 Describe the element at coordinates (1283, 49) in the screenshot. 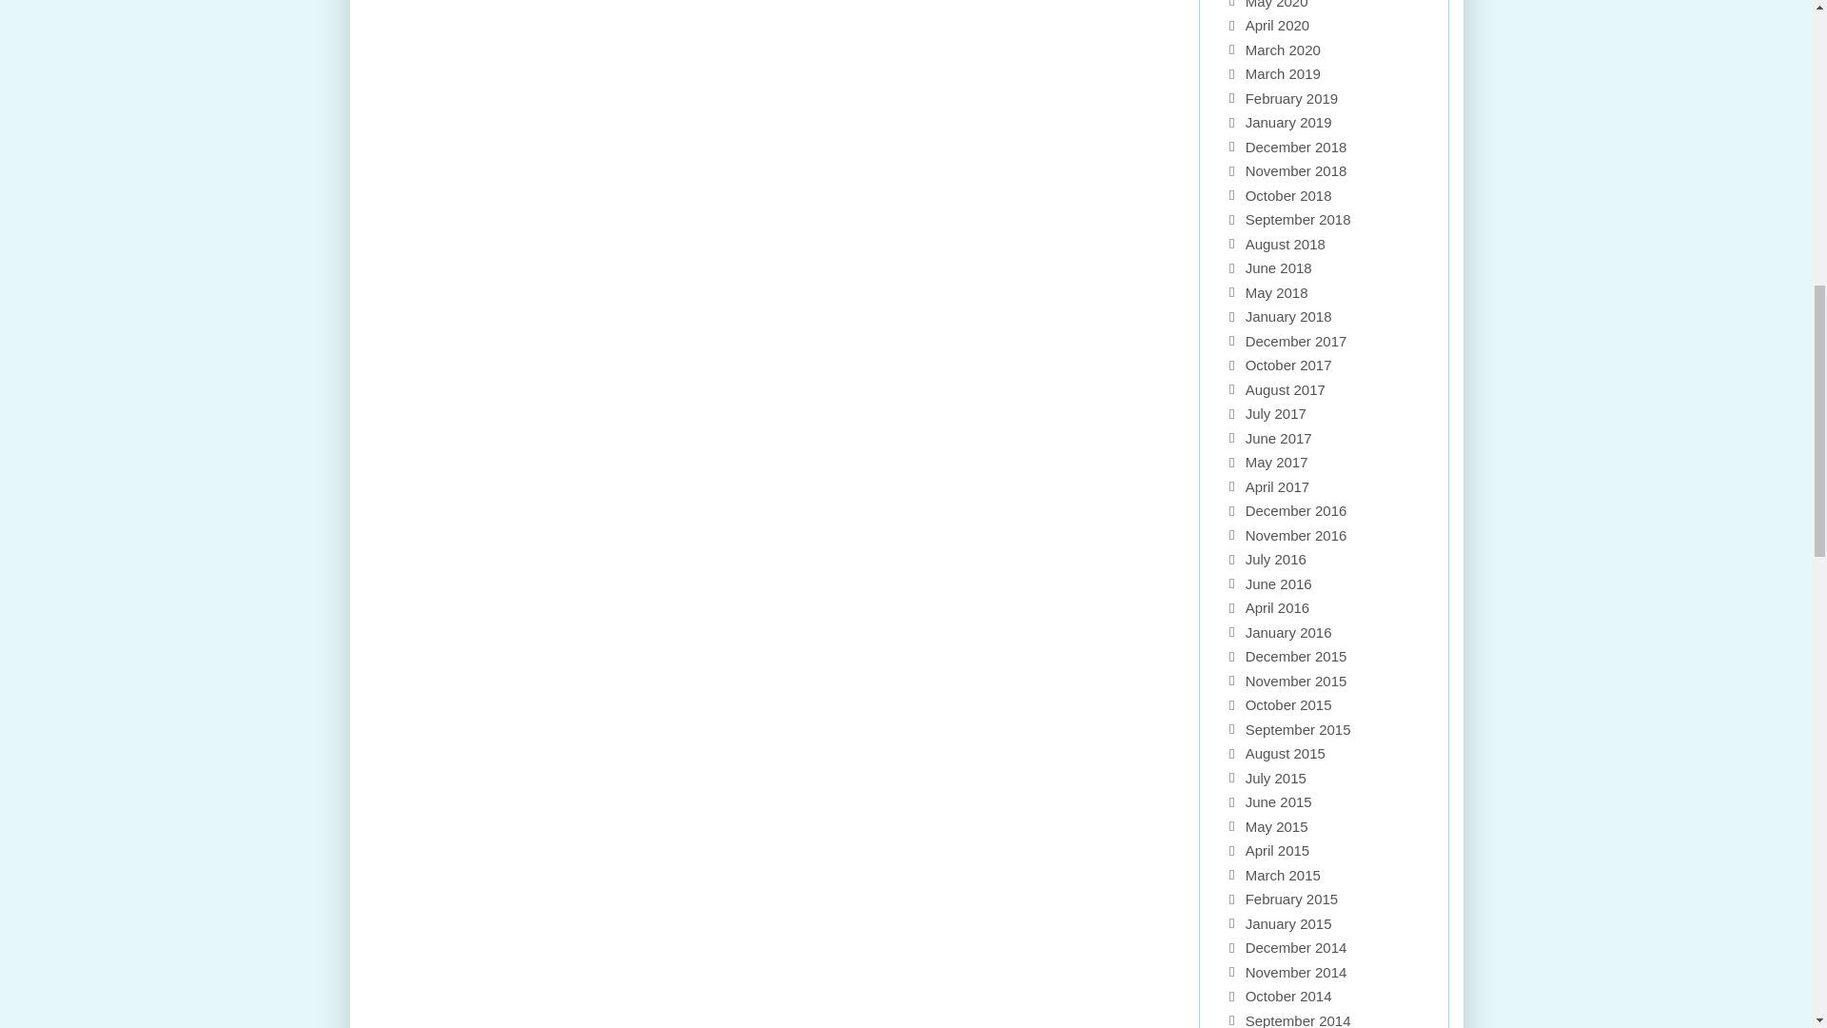

I see `March 2020` at that location.